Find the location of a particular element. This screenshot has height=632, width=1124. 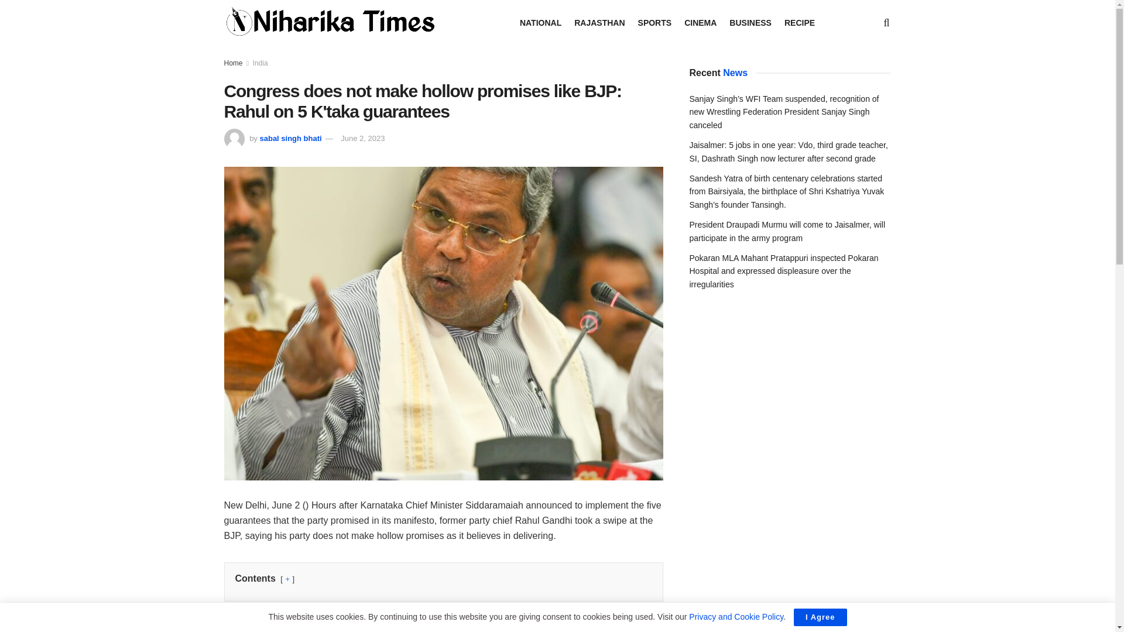

BUSINESS is located at coordinates (751, 22).